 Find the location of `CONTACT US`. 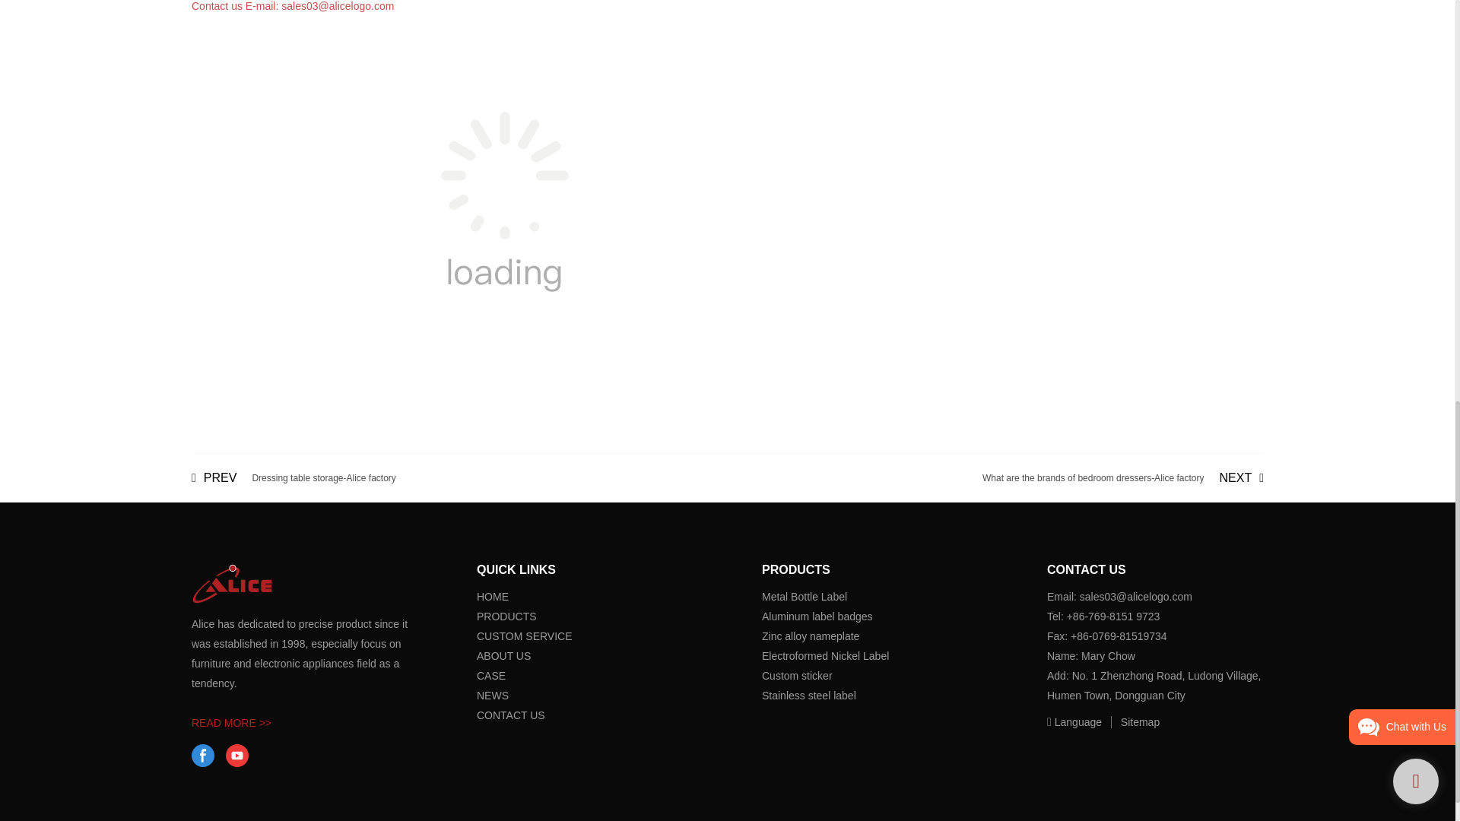

CONTACT US is located at coordinates (237, 755).